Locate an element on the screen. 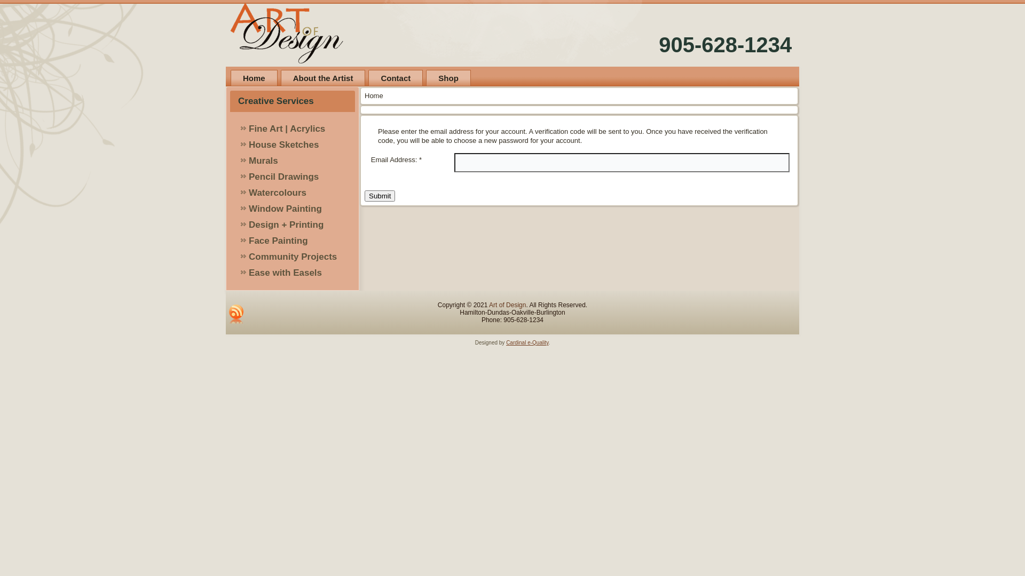 This screenshot has height=576, width=1025. House Sketches is located at coordinates (293, 145).